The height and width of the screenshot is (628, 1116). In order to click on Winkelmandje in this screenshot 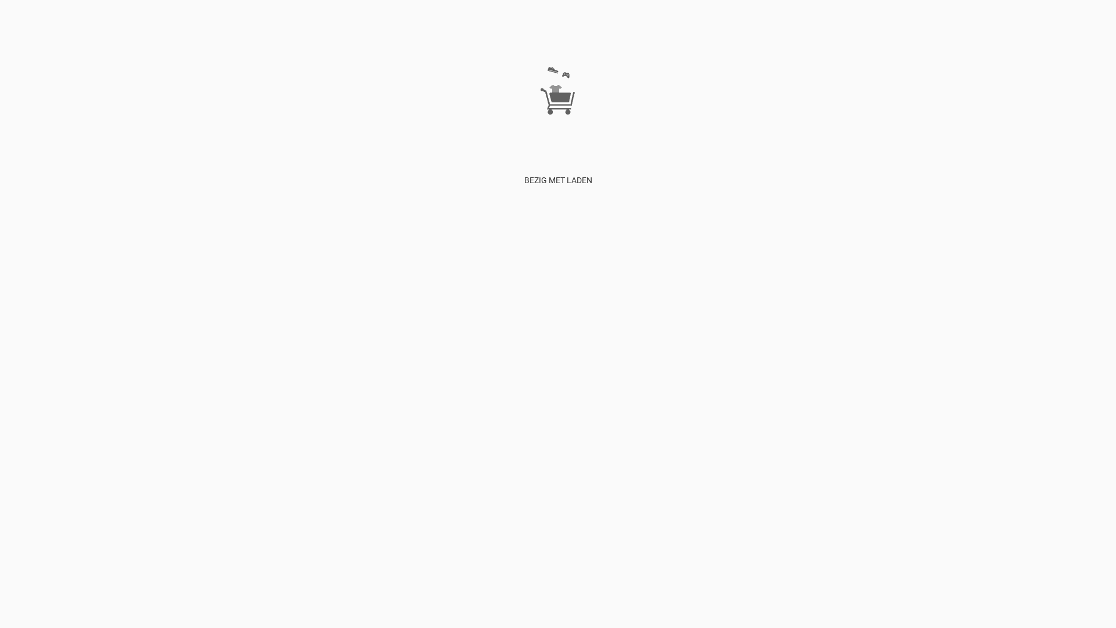, I will do `click(768, 74)`.